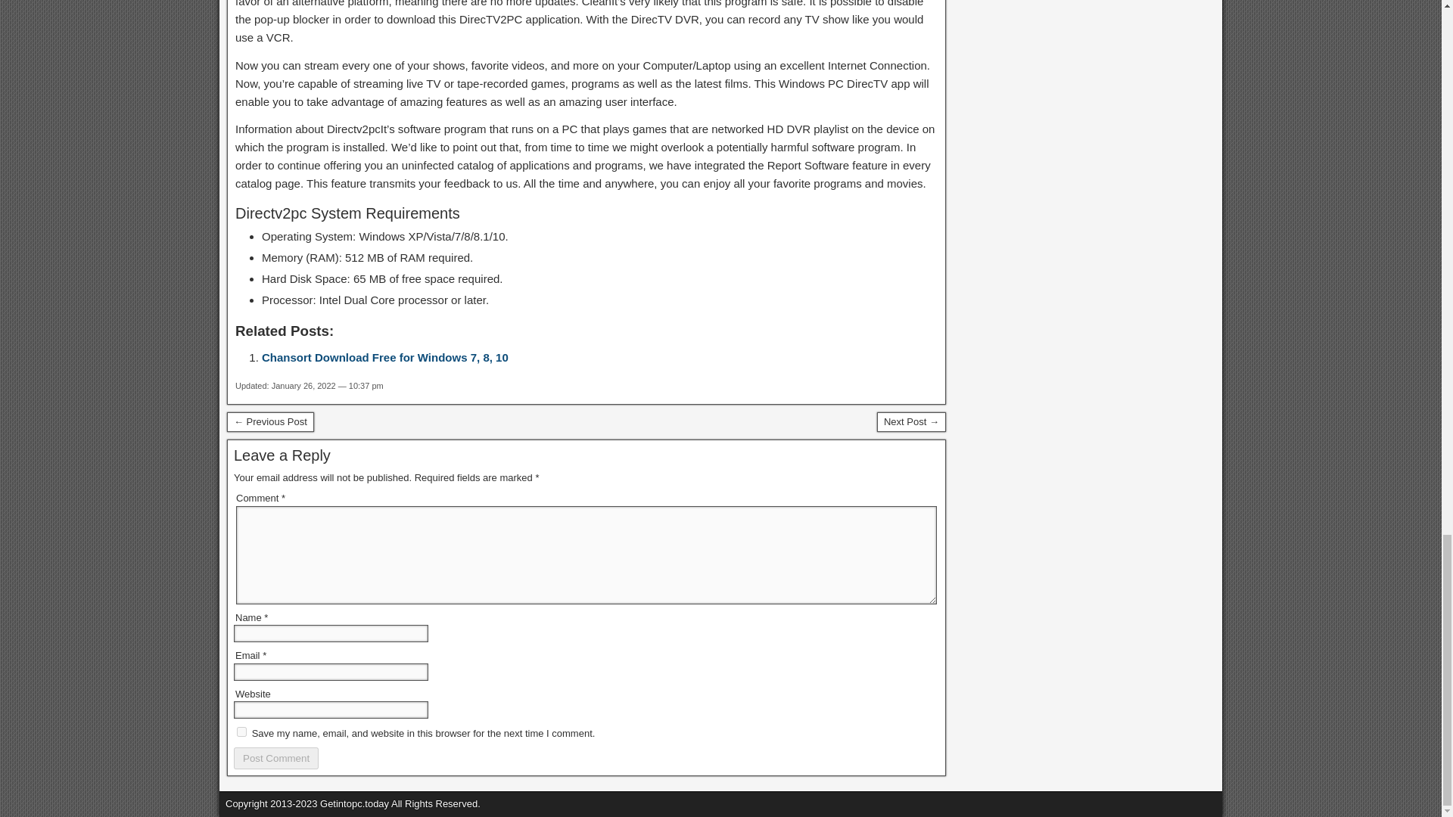 The height and width of the screenshot is (817, 1453). Describe the element at coordinates (911, 422) in the screenshot. I see `Camfrog Video Chat Download Free for Windows 7, 8, 10` at that location.